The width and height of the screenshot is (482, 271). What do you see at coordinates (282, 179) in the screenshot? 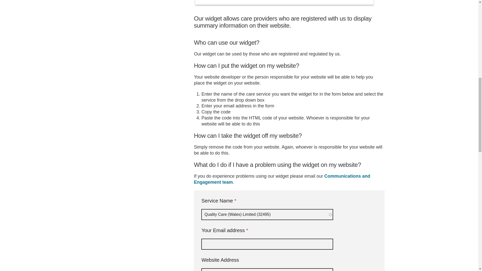
I see `Communications and Engagement team` at bounding box center [282, 179].